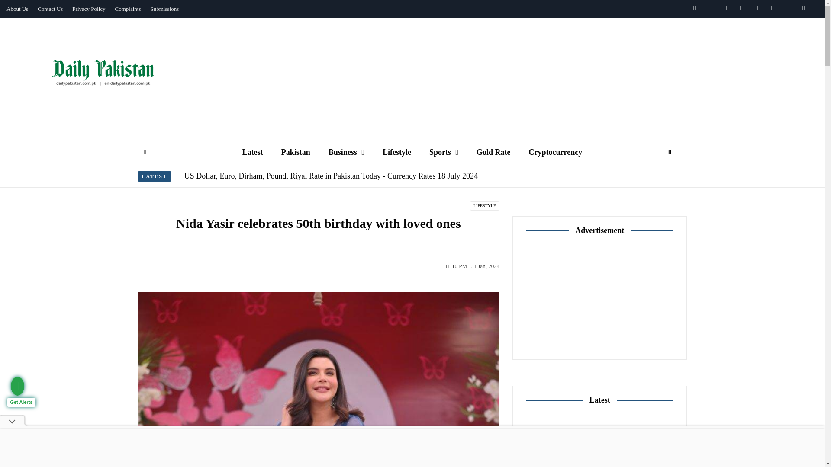 The height and width of the screenshot is (467, 831). Describe the element at coordinates (396, 152) in the screenshot. I see `Lifestyle` at that location.